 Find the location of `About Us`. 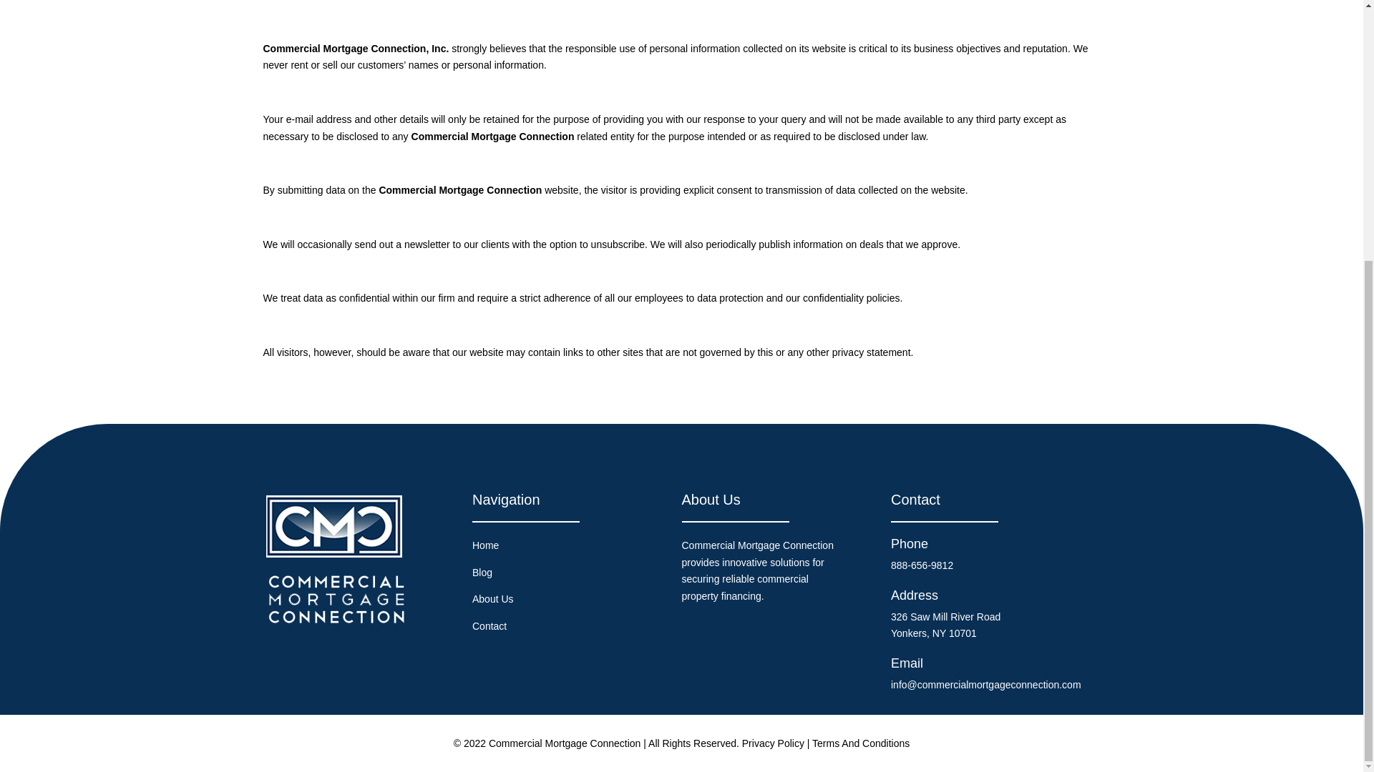

About Us is located at coordinates (493, 599).